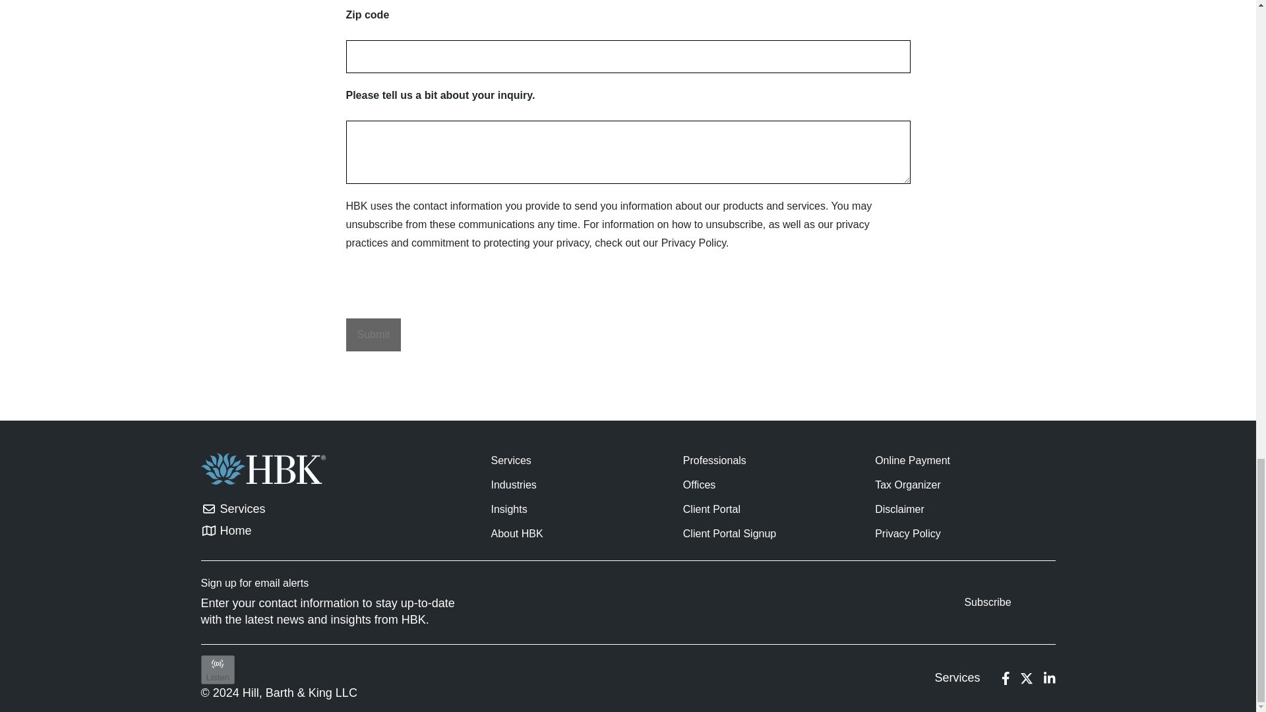 The image size is (1266, 712). What do you see at coordinates (510, 460) in the screenshot?
I see `Services` at bounding box center [510, 460].